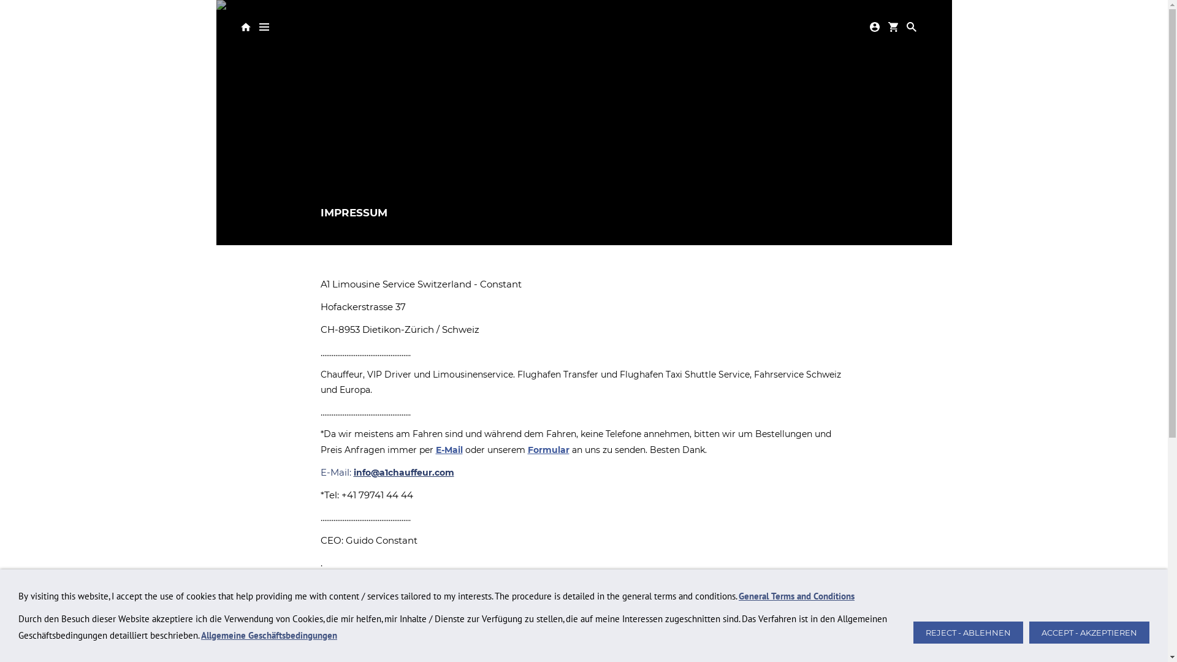  What do you see at coordinates (797, 596) in the screenshot?
I see `General Terms and Conditions` at bounding box center [797, 596].